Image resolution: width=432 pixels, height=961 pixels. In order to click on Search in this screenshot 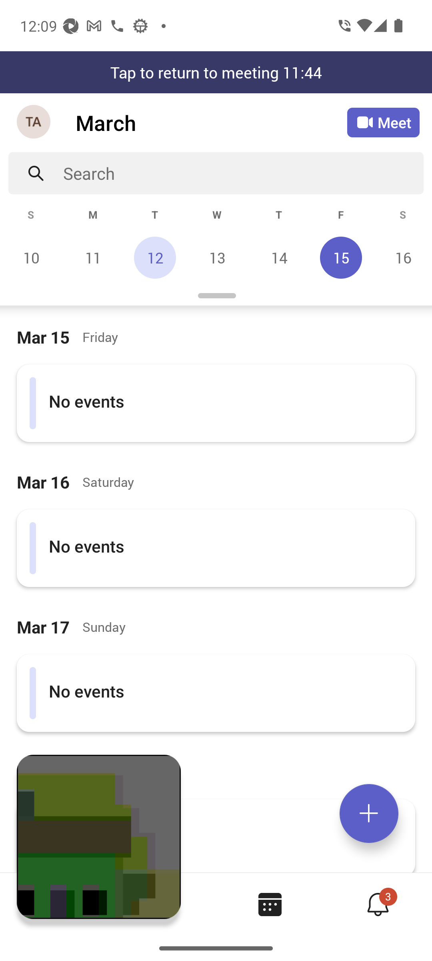, I will do `click(243, 173)`.